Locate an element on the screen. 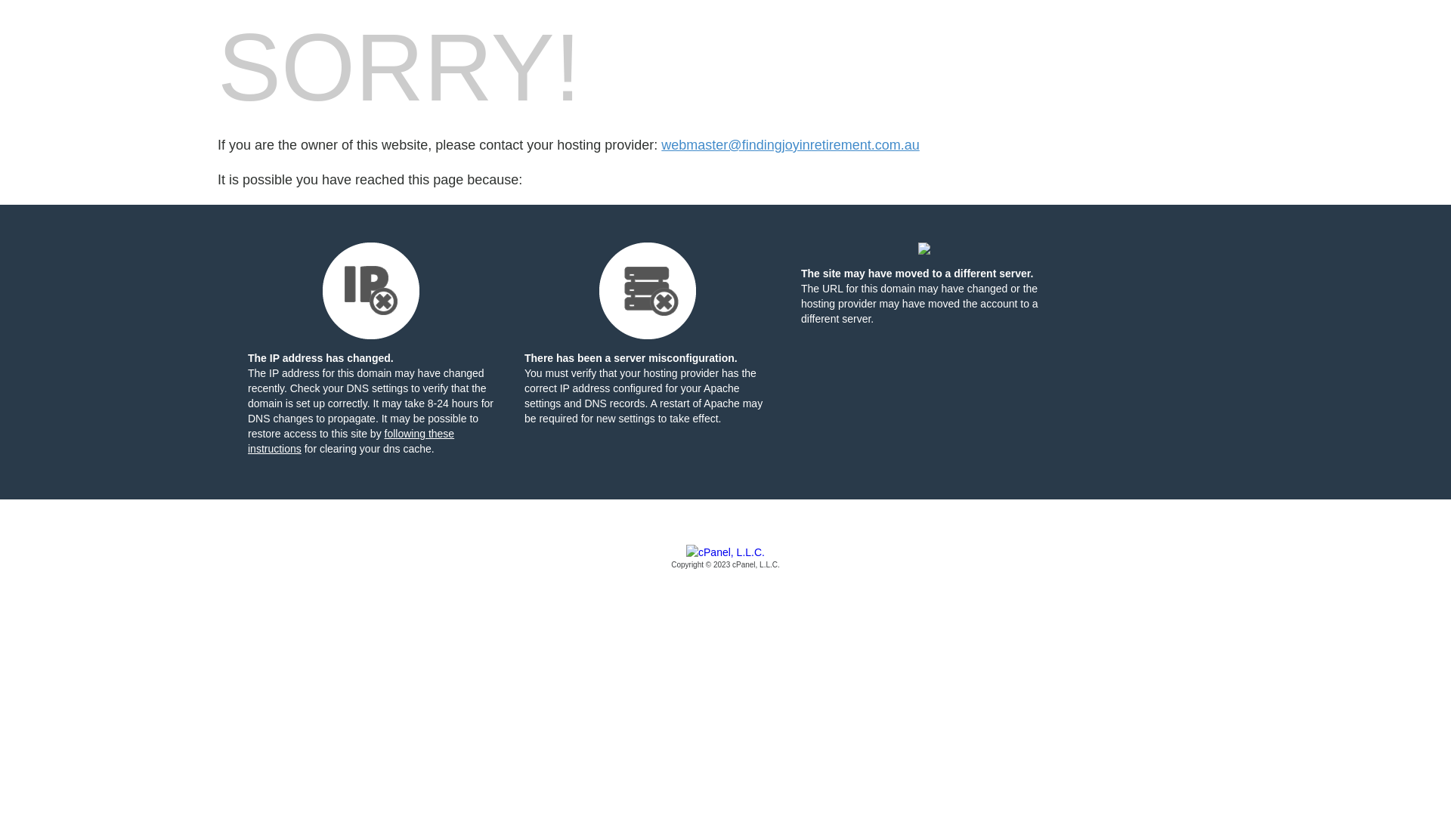  webmaster@findingjoyinretirement.com.au is located at coordinates (790, 145).